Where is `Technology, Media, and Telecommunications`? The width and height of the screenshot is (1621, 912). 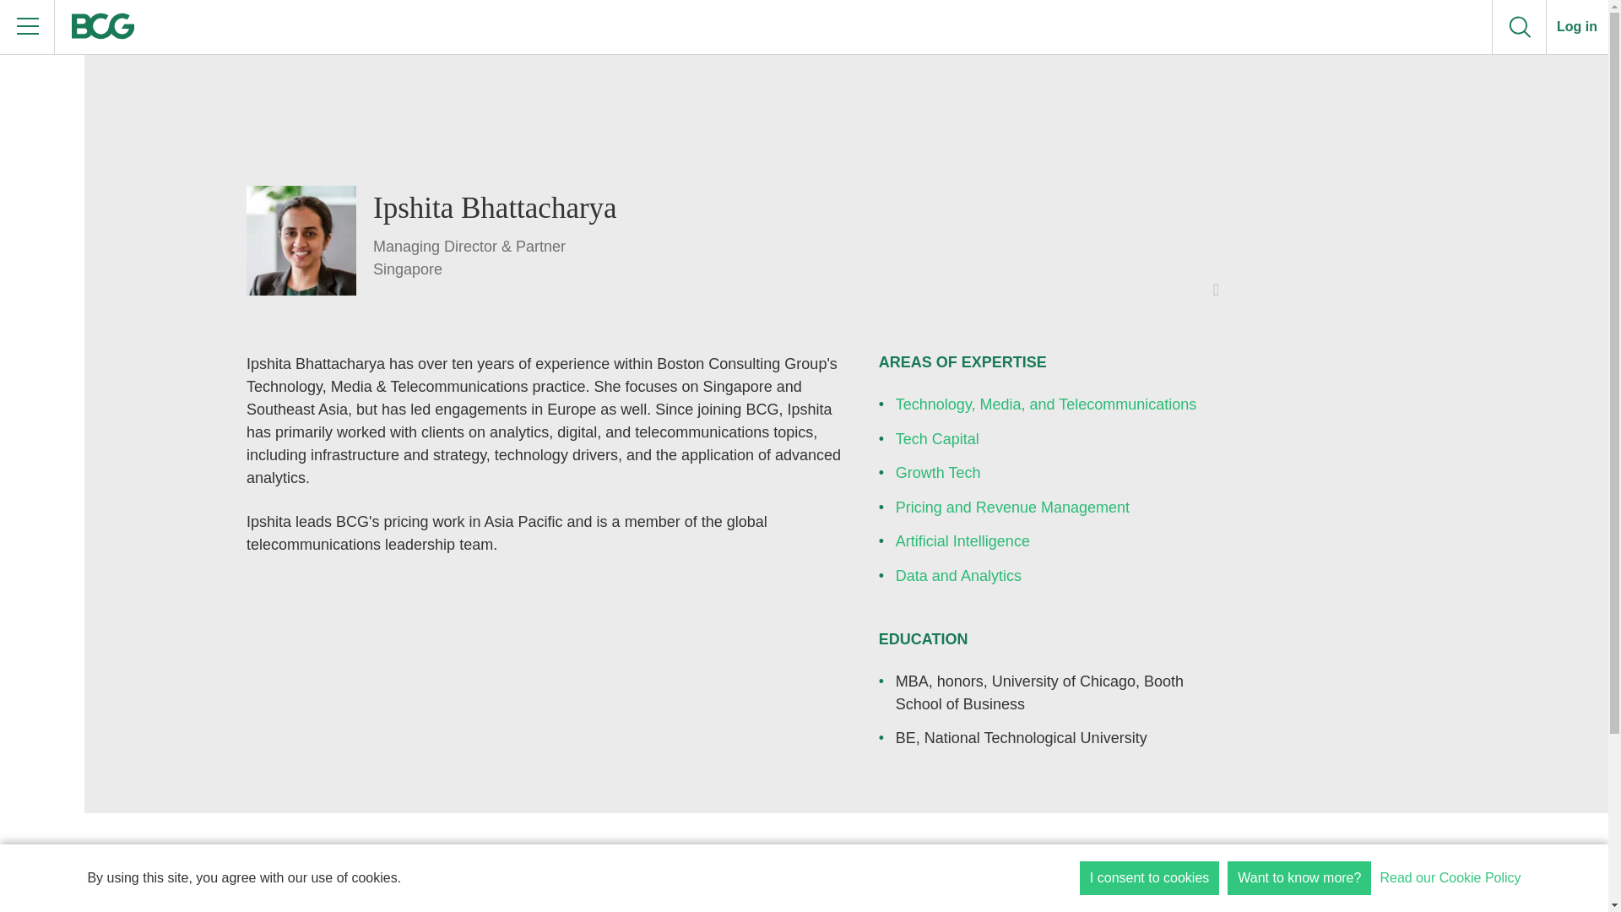 Technology, Media, and Telecommunications is located at coordinates (1047, 404).